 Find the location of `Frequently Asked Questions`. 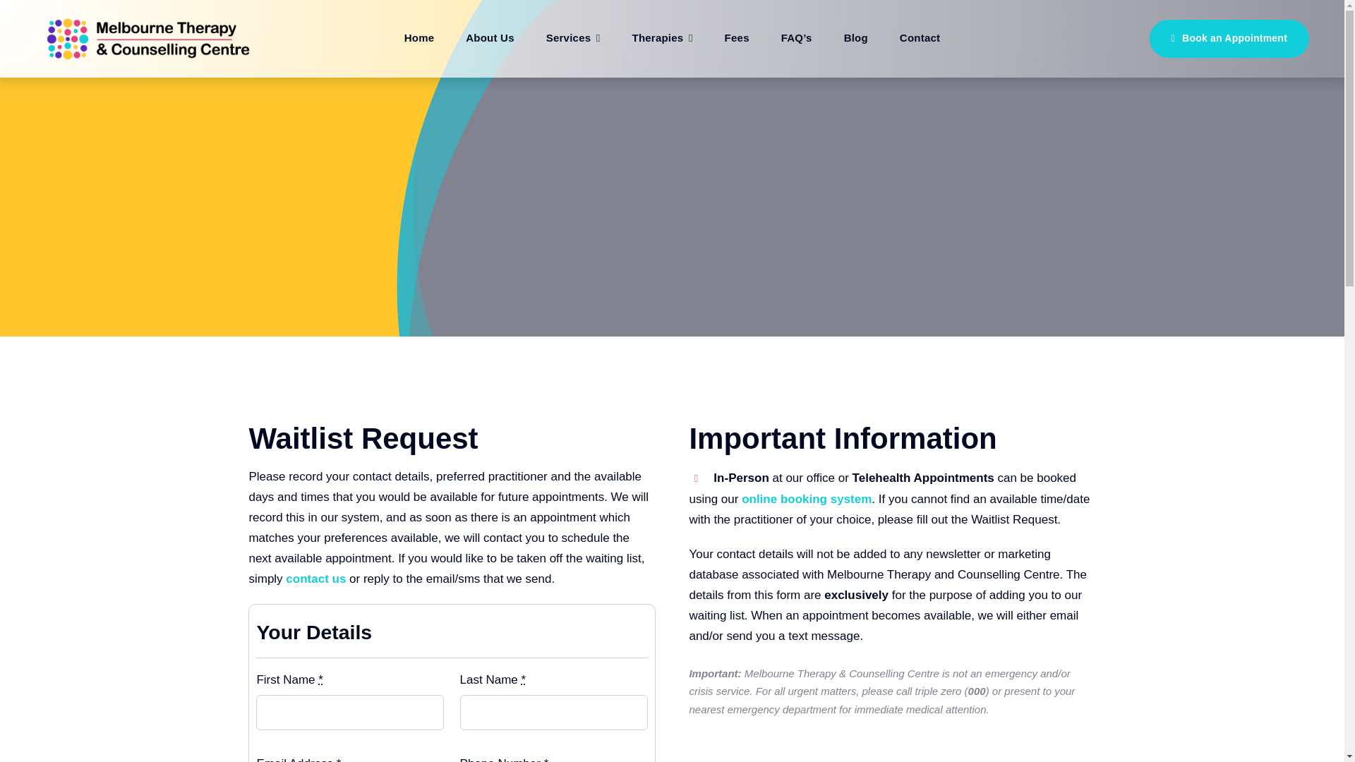

Frequently Asked Questions is located at coordinates (796, 38).